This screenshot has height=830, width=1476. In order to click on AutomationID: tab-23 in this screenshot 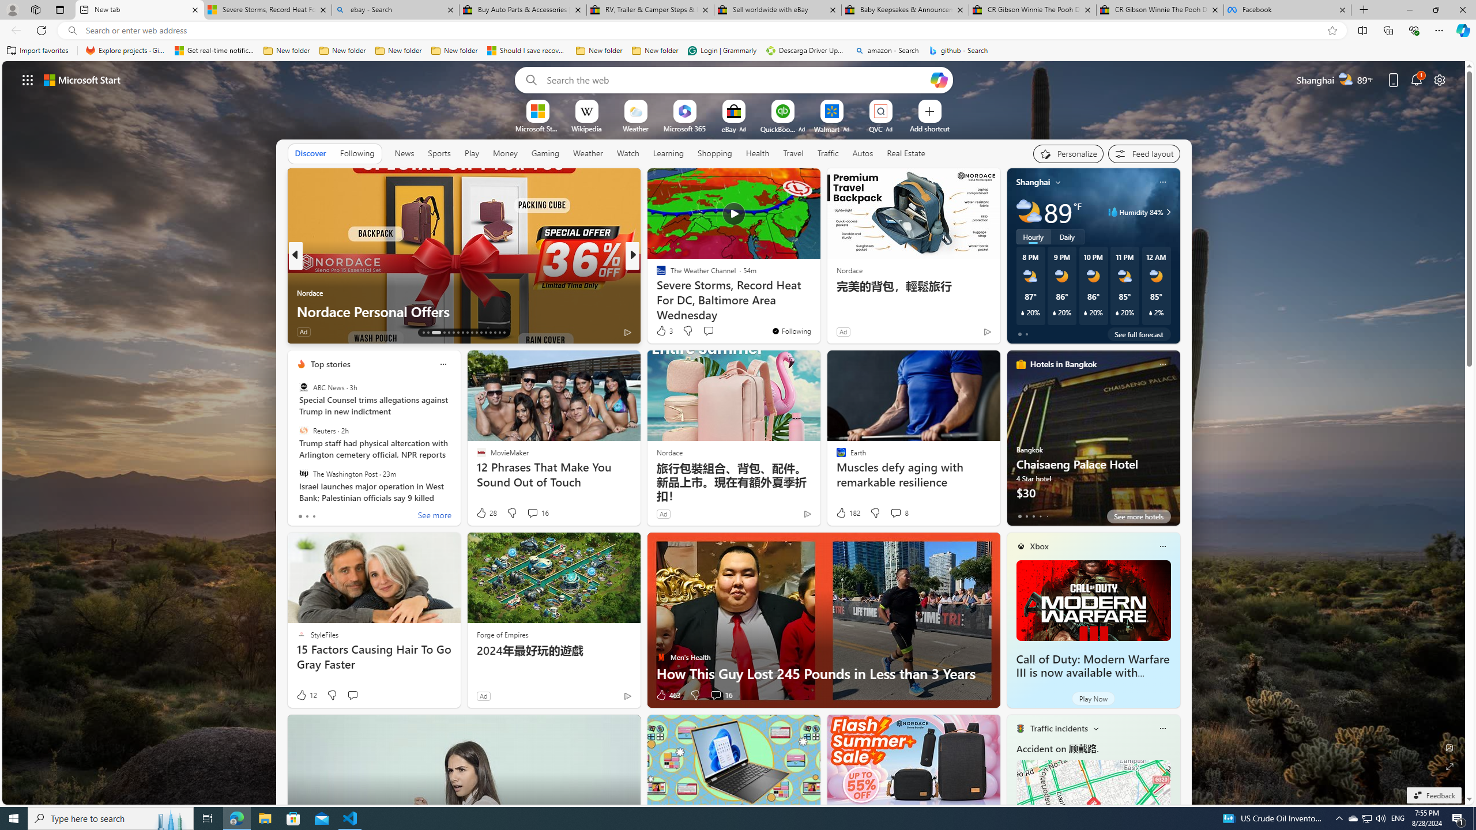, I will do `click(476, 333)`.